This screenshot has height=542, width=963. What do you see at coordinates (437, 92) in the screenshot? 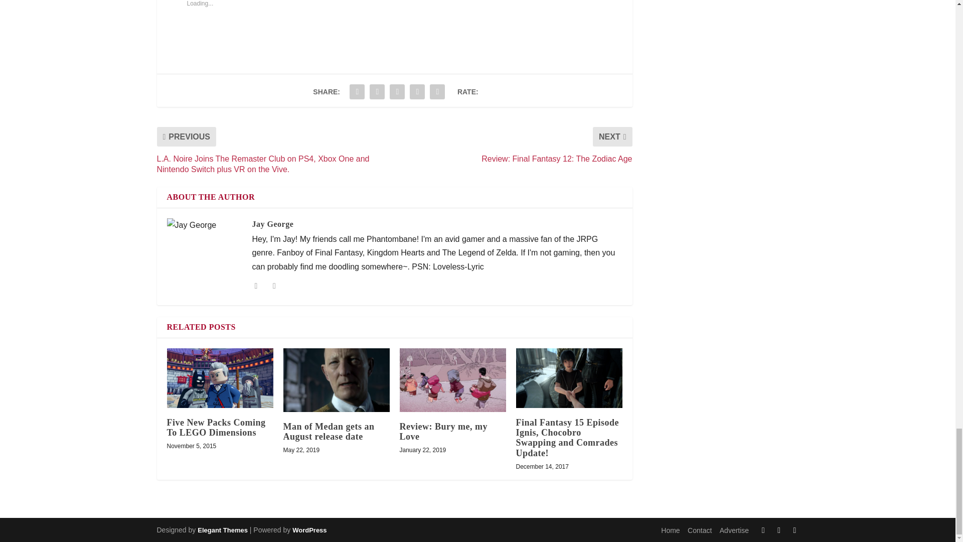
I see `Share "Review: Ys VIII: Lacrimosa of Dana" via Print` at bounding box center [437, 92].